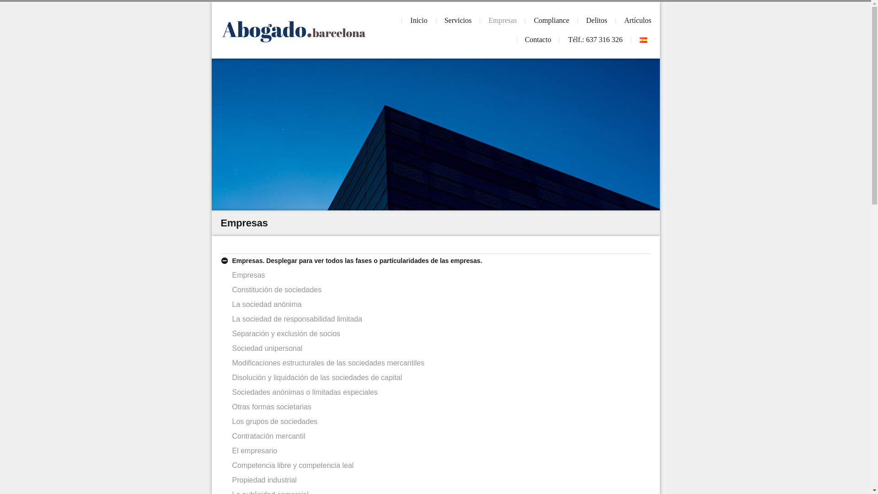  Describe the element at coordinates (503, 21) in the screenshot. I see `Empresas` at that location.